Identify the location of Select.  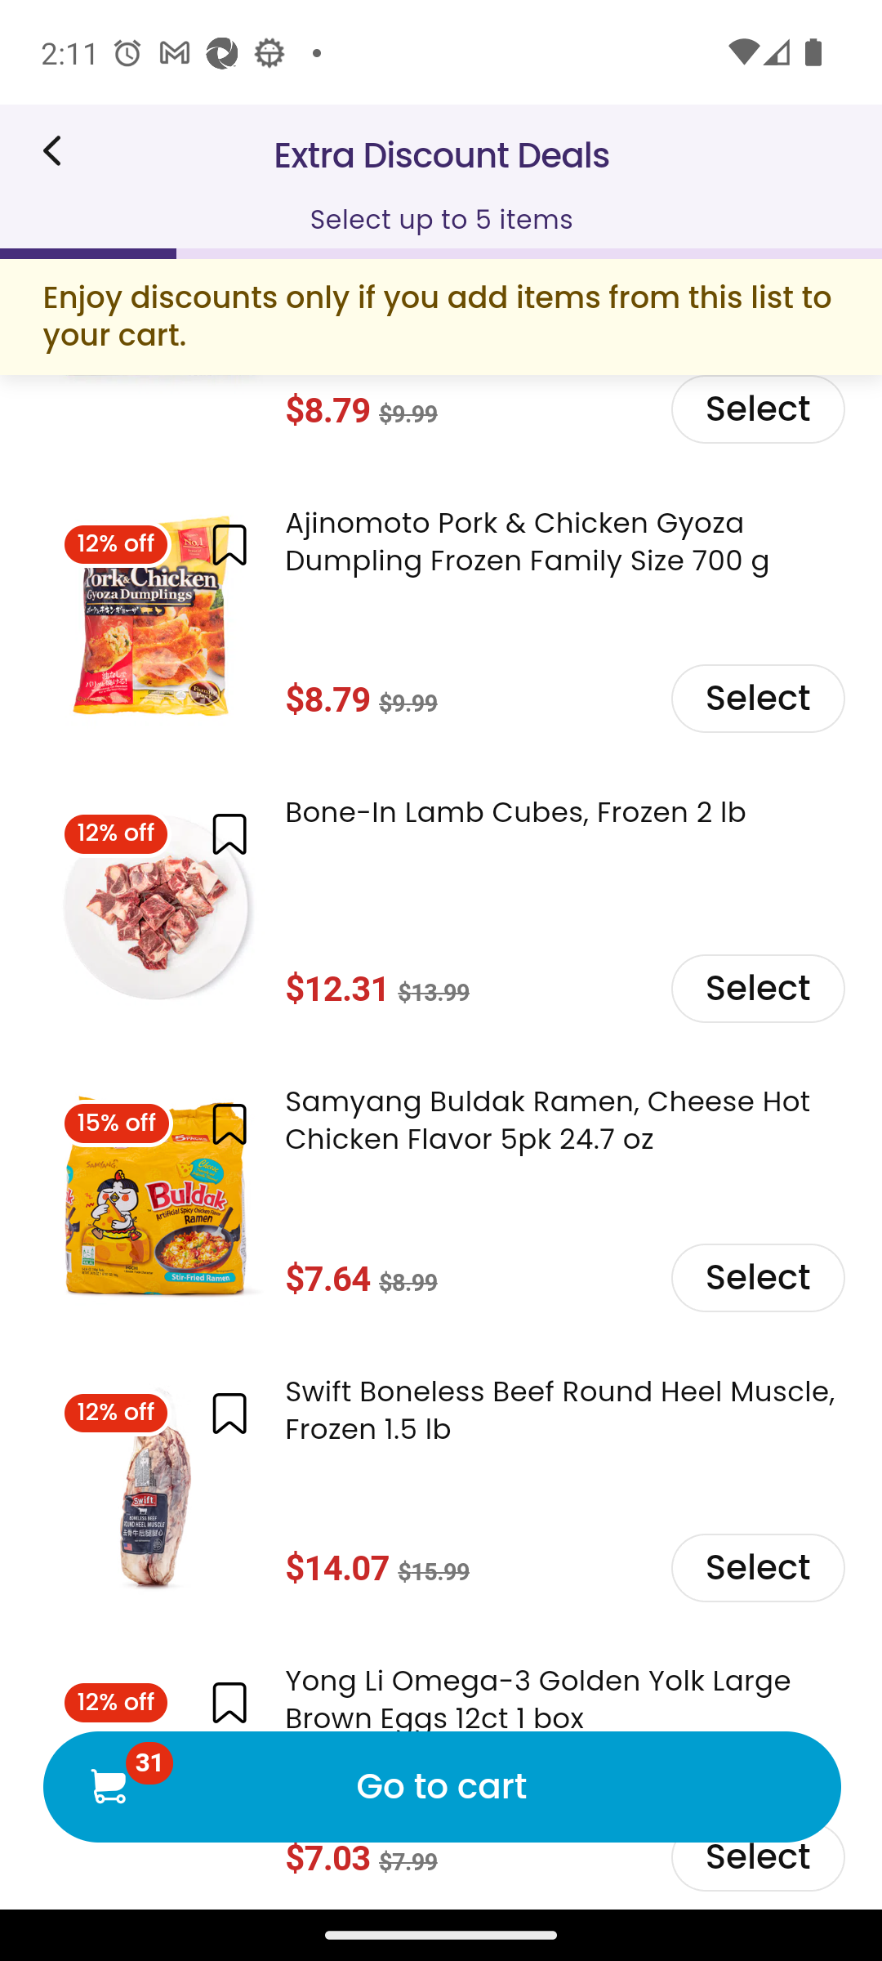
(756, 699).